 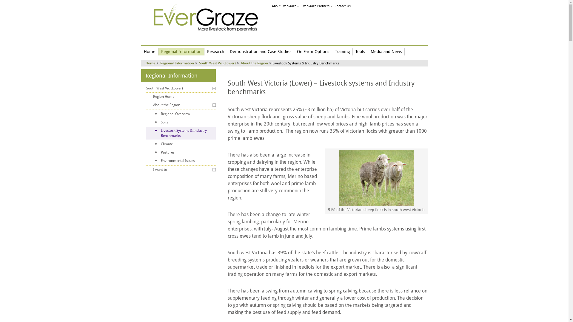 I want to click on Home, so click(x=150, y=63).